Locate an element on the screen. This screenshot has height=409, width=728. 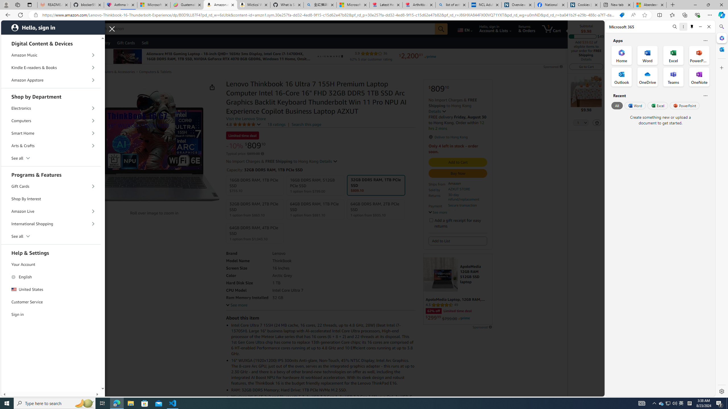
Amazon is located at coordinates (22, 29).